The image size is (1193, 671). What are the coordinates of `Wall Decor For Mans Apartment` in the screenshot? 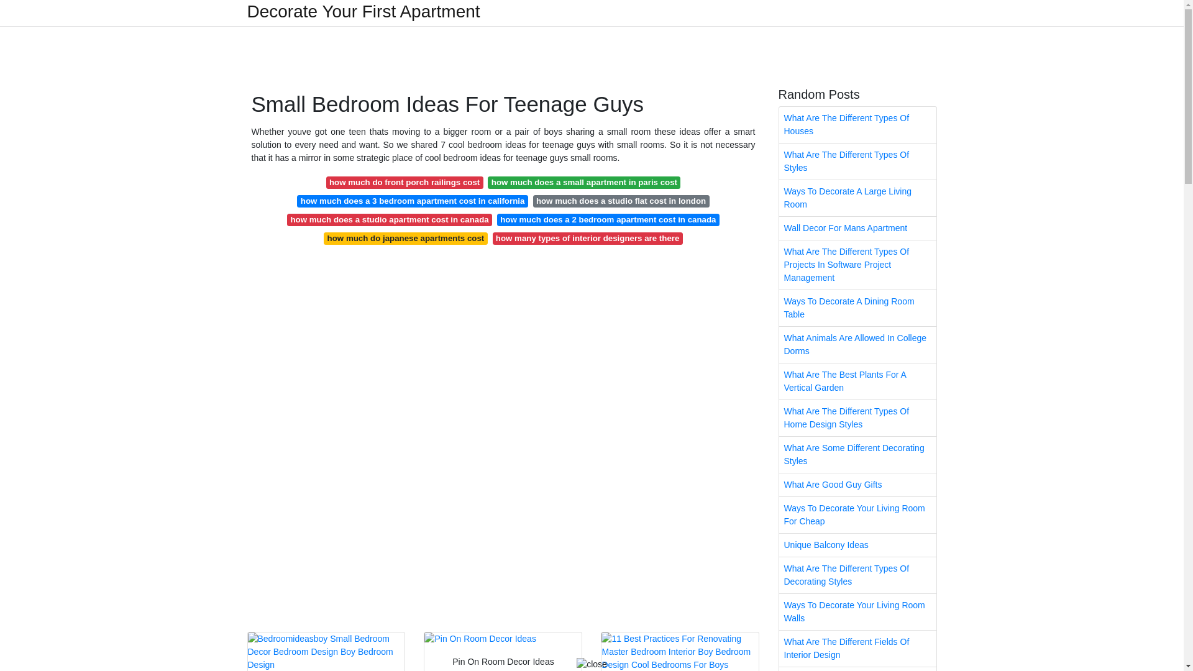 It's located at (857, 227).